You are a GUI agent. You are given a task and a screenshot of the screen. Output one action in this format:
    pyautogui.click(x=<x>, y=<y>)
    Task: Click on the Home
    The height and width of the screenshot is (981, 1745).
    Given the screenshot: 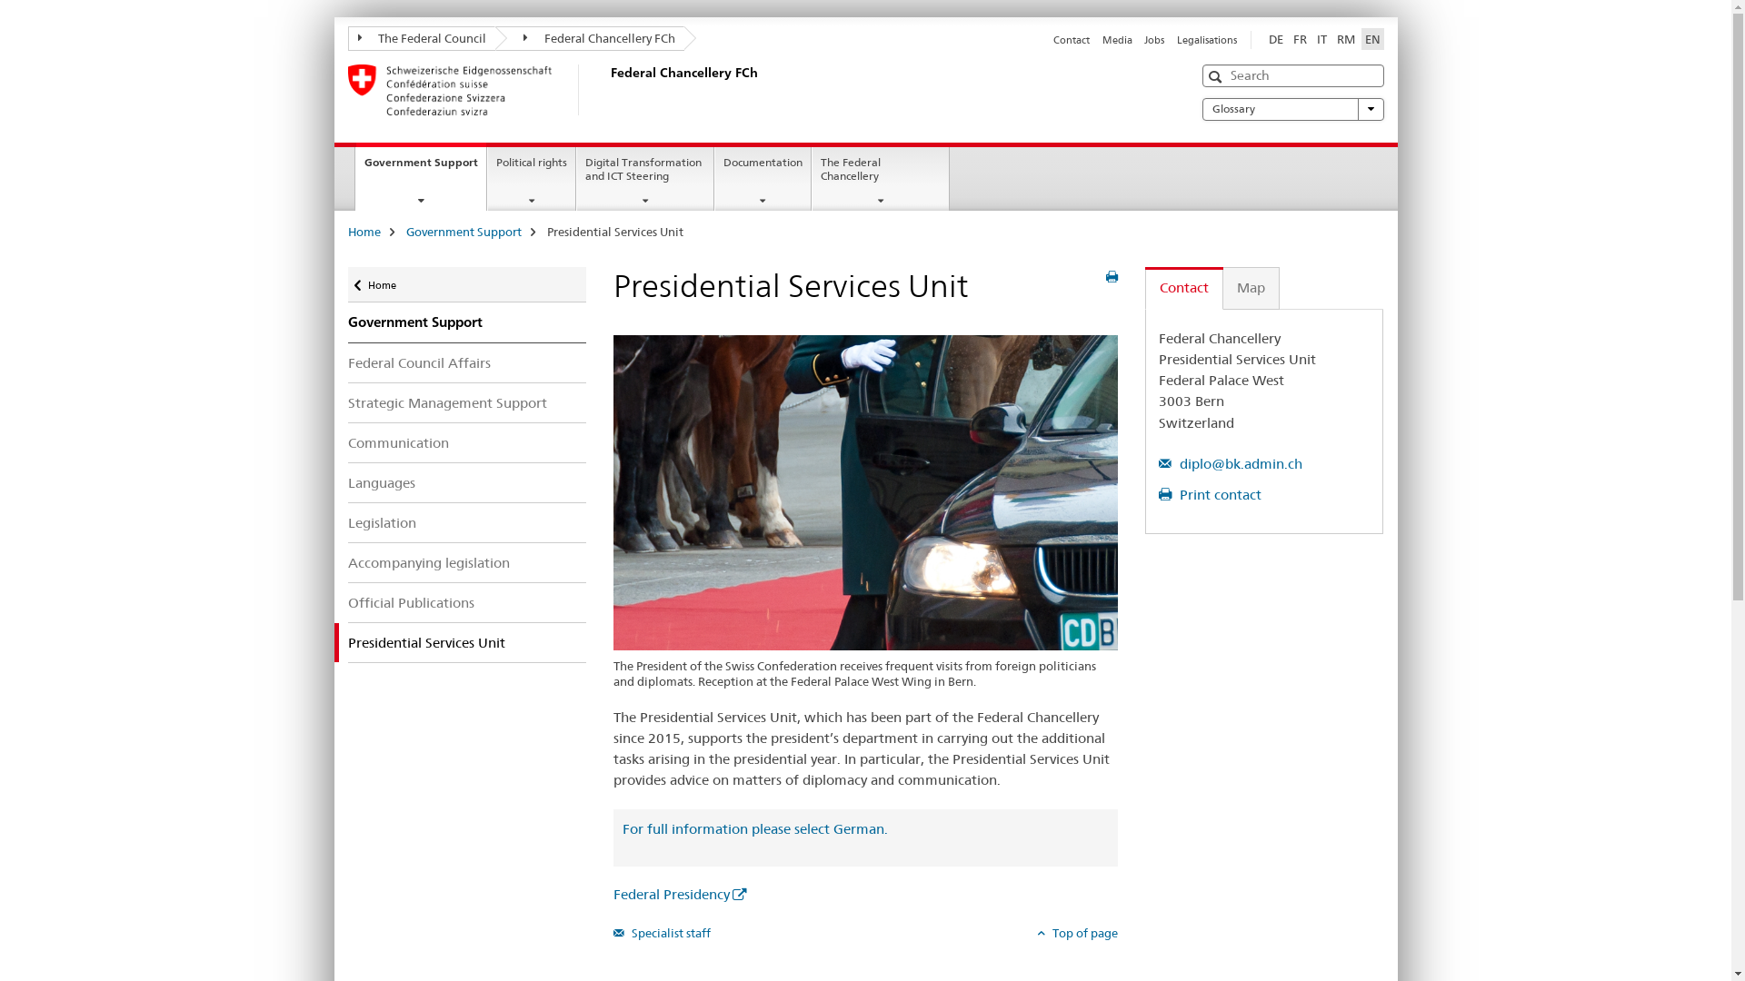 What is the action you would take?
    pyautogui.click(x=364, y=232)
    